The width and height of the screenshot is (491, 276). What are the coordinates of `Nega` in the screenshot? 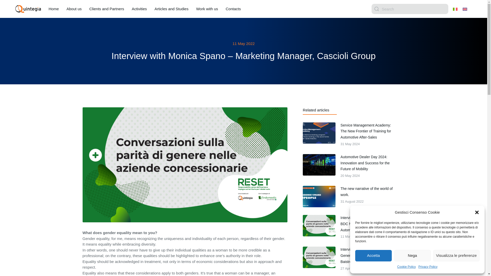 It's located at (412, 256).